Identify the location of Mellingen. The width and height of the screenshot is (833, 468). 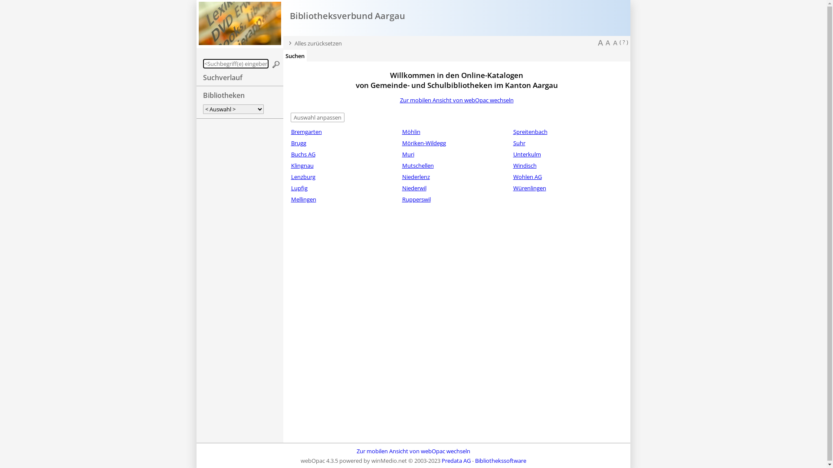
(303, 199).